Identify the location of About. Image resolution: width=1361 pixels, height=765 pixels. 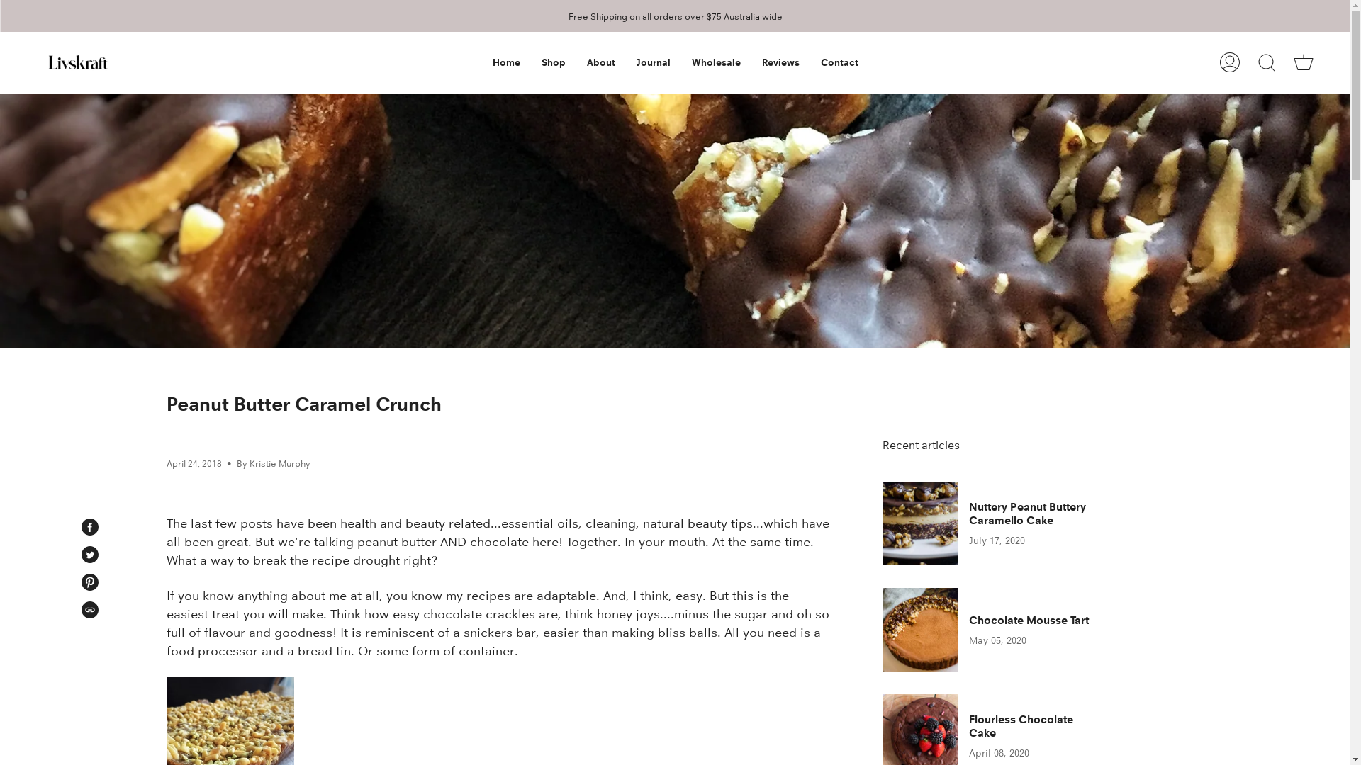
(600, 62).